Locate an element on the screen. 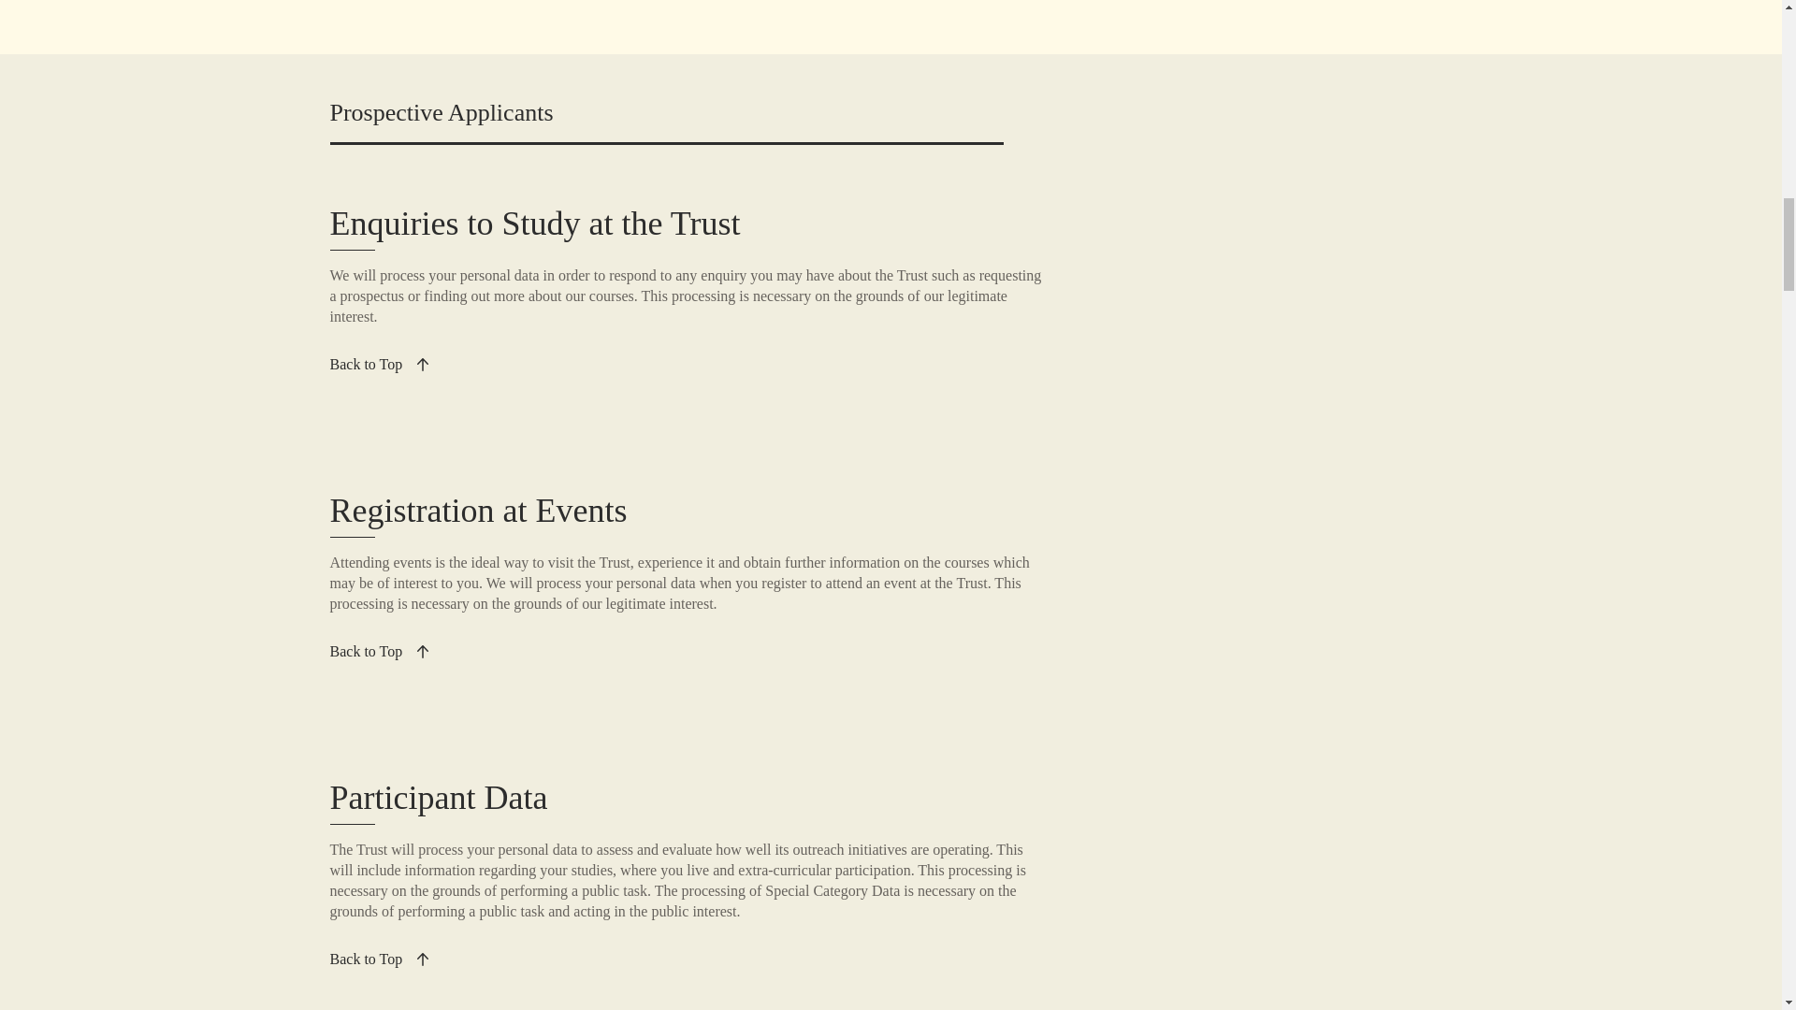 This screenshot has width=1796, height=1010. Back to Top is located at coordinates (378, 365).